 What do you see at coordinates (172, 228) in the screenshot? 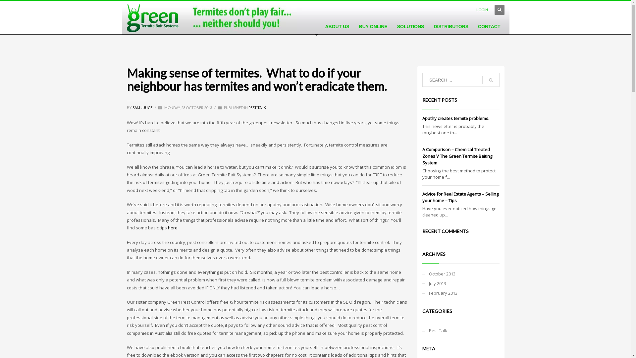
I see `here` at bounding box center [172, 228].